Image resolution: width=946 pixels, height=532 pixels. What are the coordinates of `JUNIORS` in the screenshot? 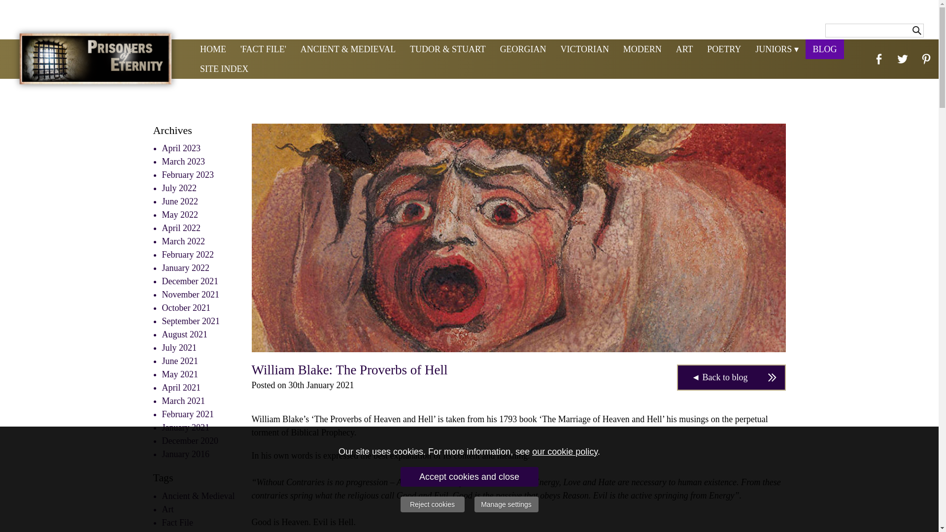 It's located at (777, 49).